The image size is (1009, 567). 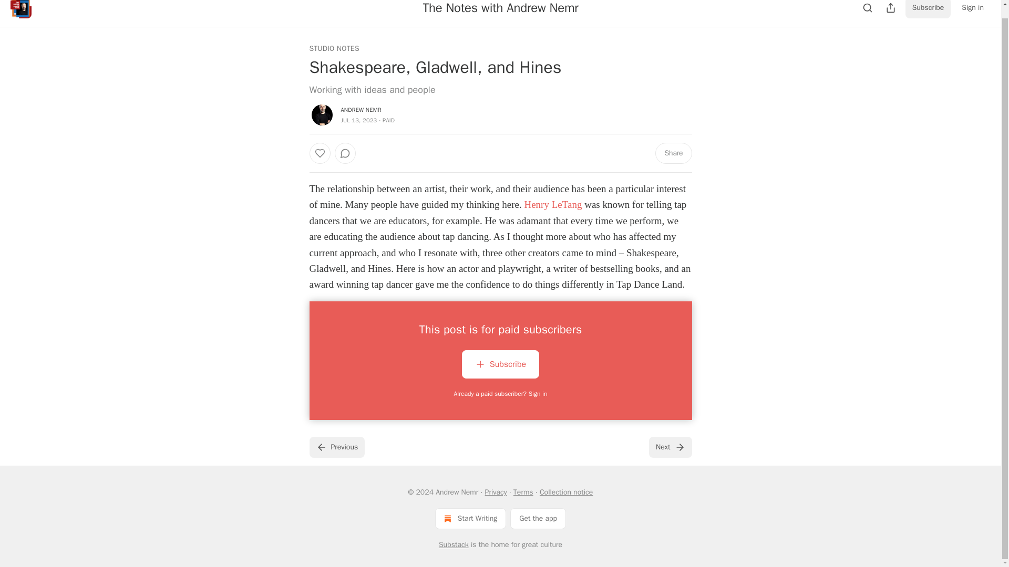 What do you see at coordinates (972, 9) in the screenshot?
I see `Sign in` at bounding box center [972, 9].